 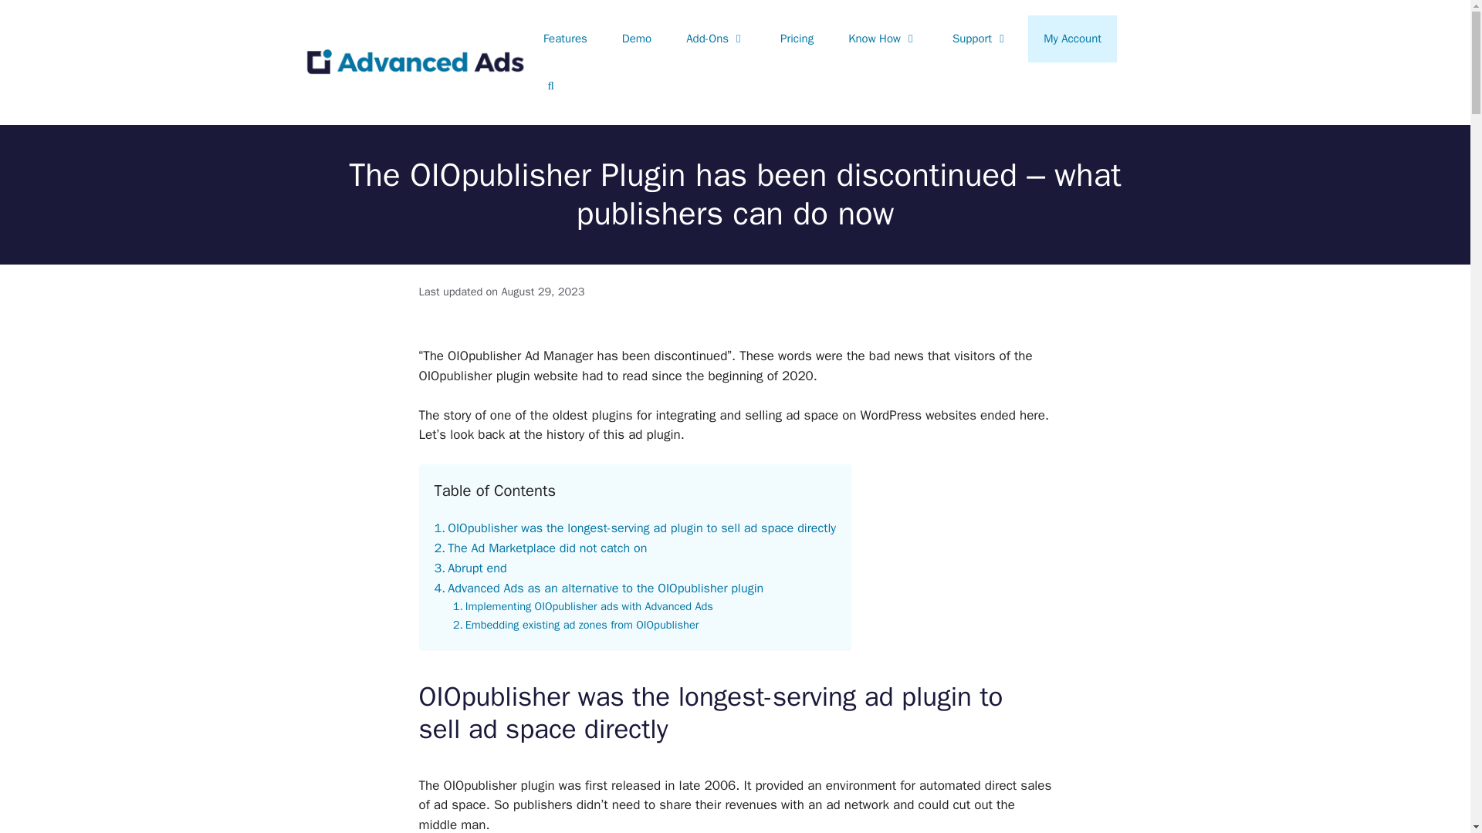 What do you see at coordinates (716, 39) in the screenshot?
I see `Add-Ons` at bounding box center [716, 39].